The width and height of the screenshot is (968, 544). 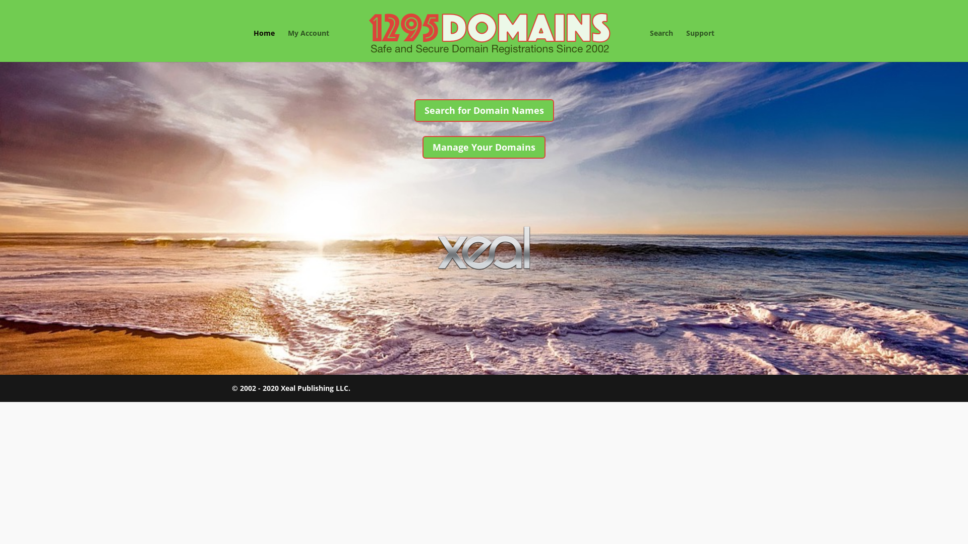 What do you see at coordinates (484, 111) in the screenshot?
I see `Search for Domain Names` at bounding box center [484, 111].